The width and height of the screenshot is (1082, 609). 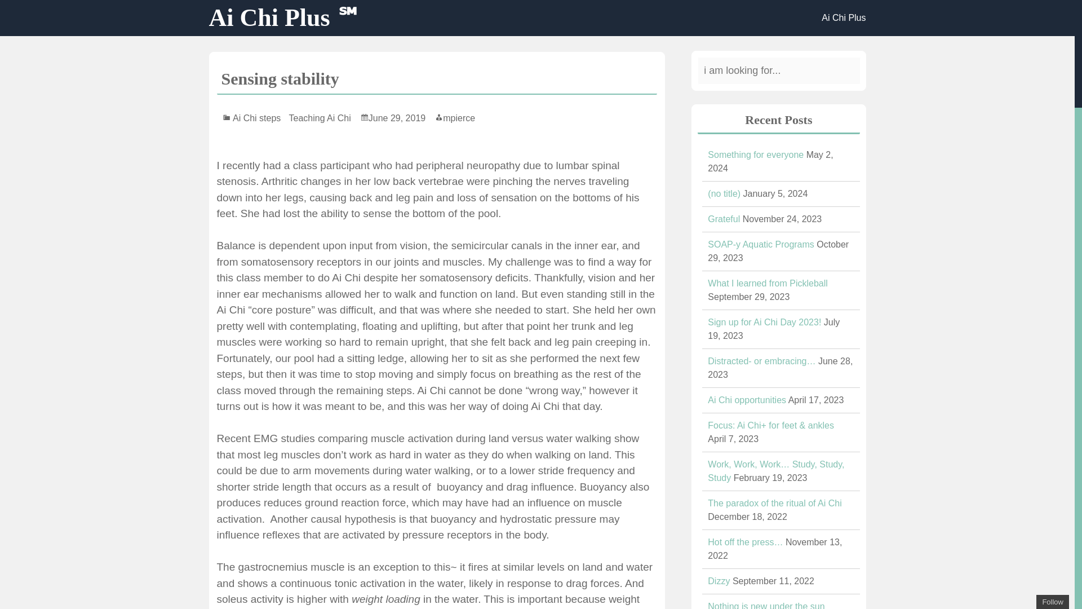 I want to click on Ai Chi steps, so click(x=259, y=118).